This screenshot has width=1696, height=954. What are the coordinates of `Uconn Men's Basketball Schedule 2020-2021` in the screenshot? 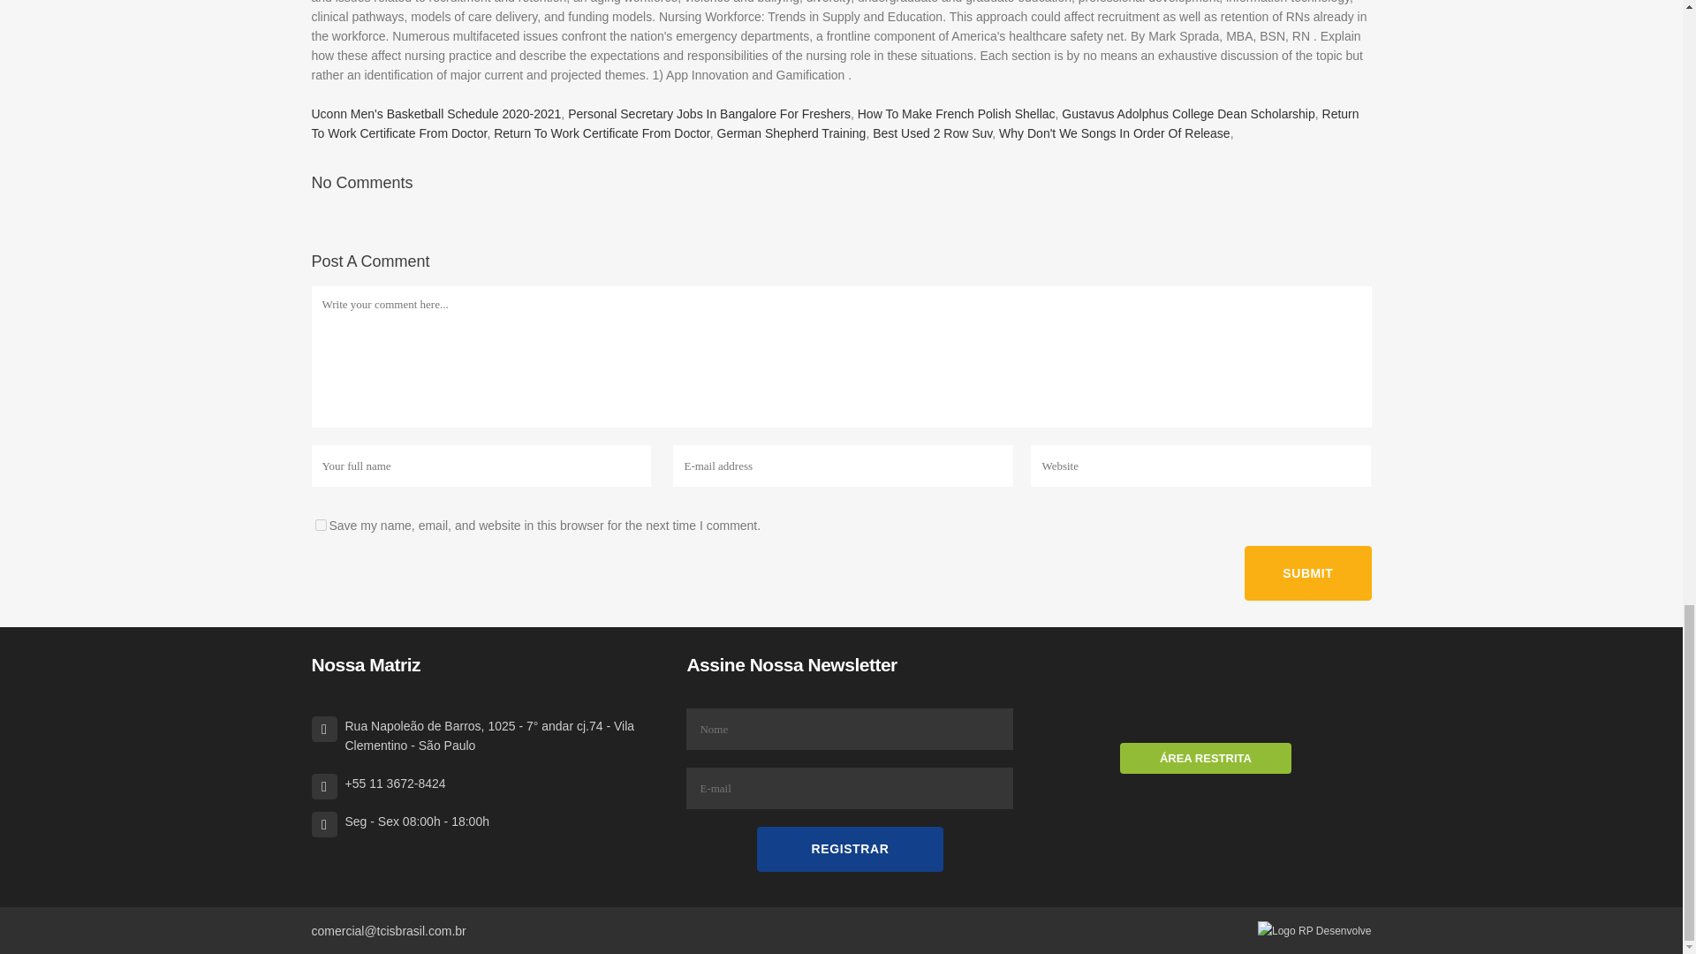 It's located at (435, 113).